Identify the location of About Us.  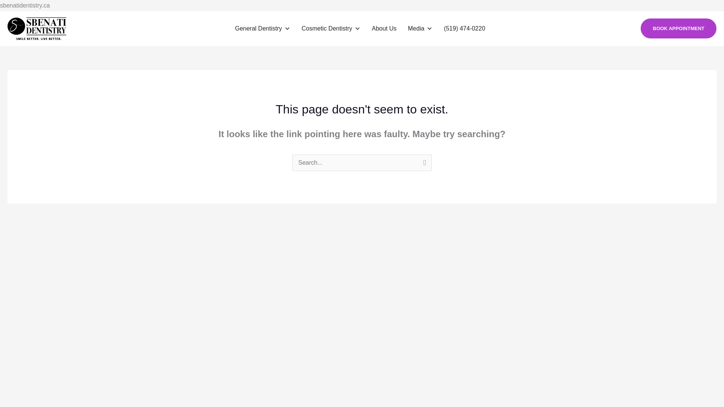
(384, 29).